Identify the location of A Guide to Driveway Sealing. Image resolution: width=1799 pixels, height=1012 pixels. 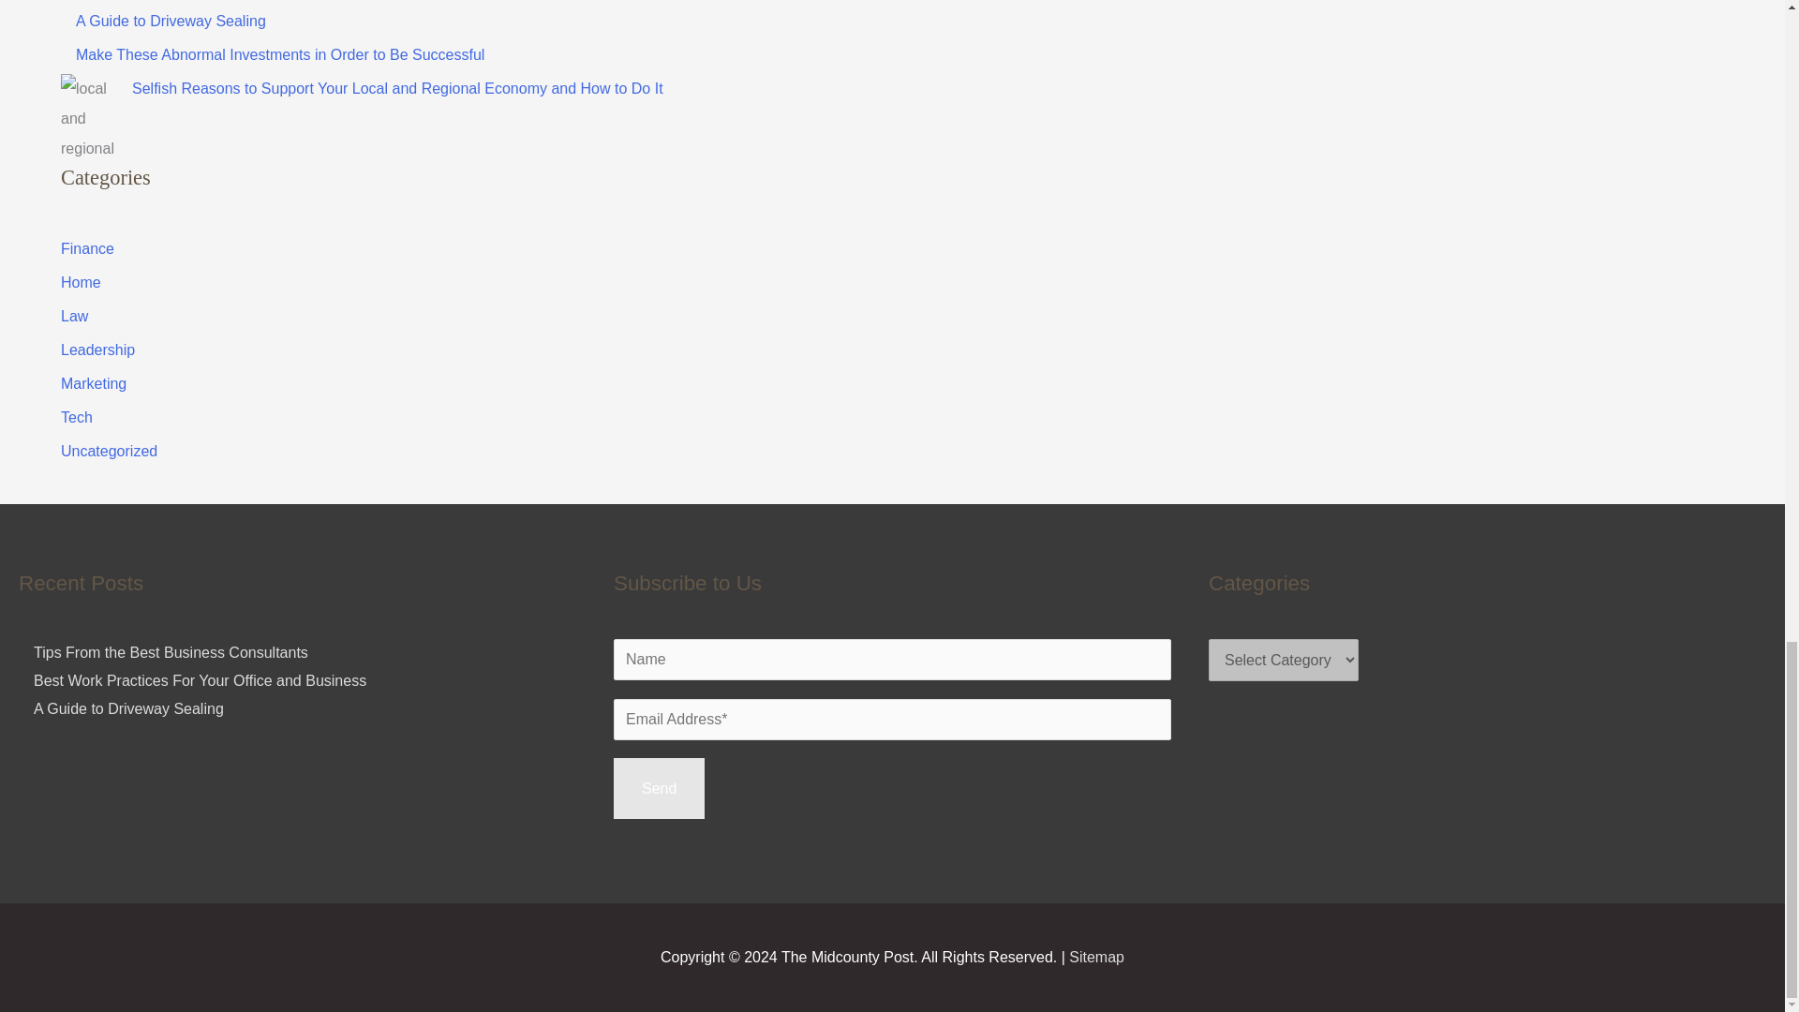
(171, 21).